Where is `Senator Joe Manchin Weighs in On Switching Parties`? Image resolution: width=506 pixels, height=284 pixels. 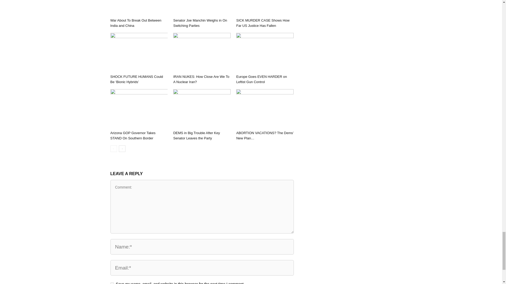 Senator Joe Manchin Weighs in On Switching Parties is located at coordinates (202, 8).